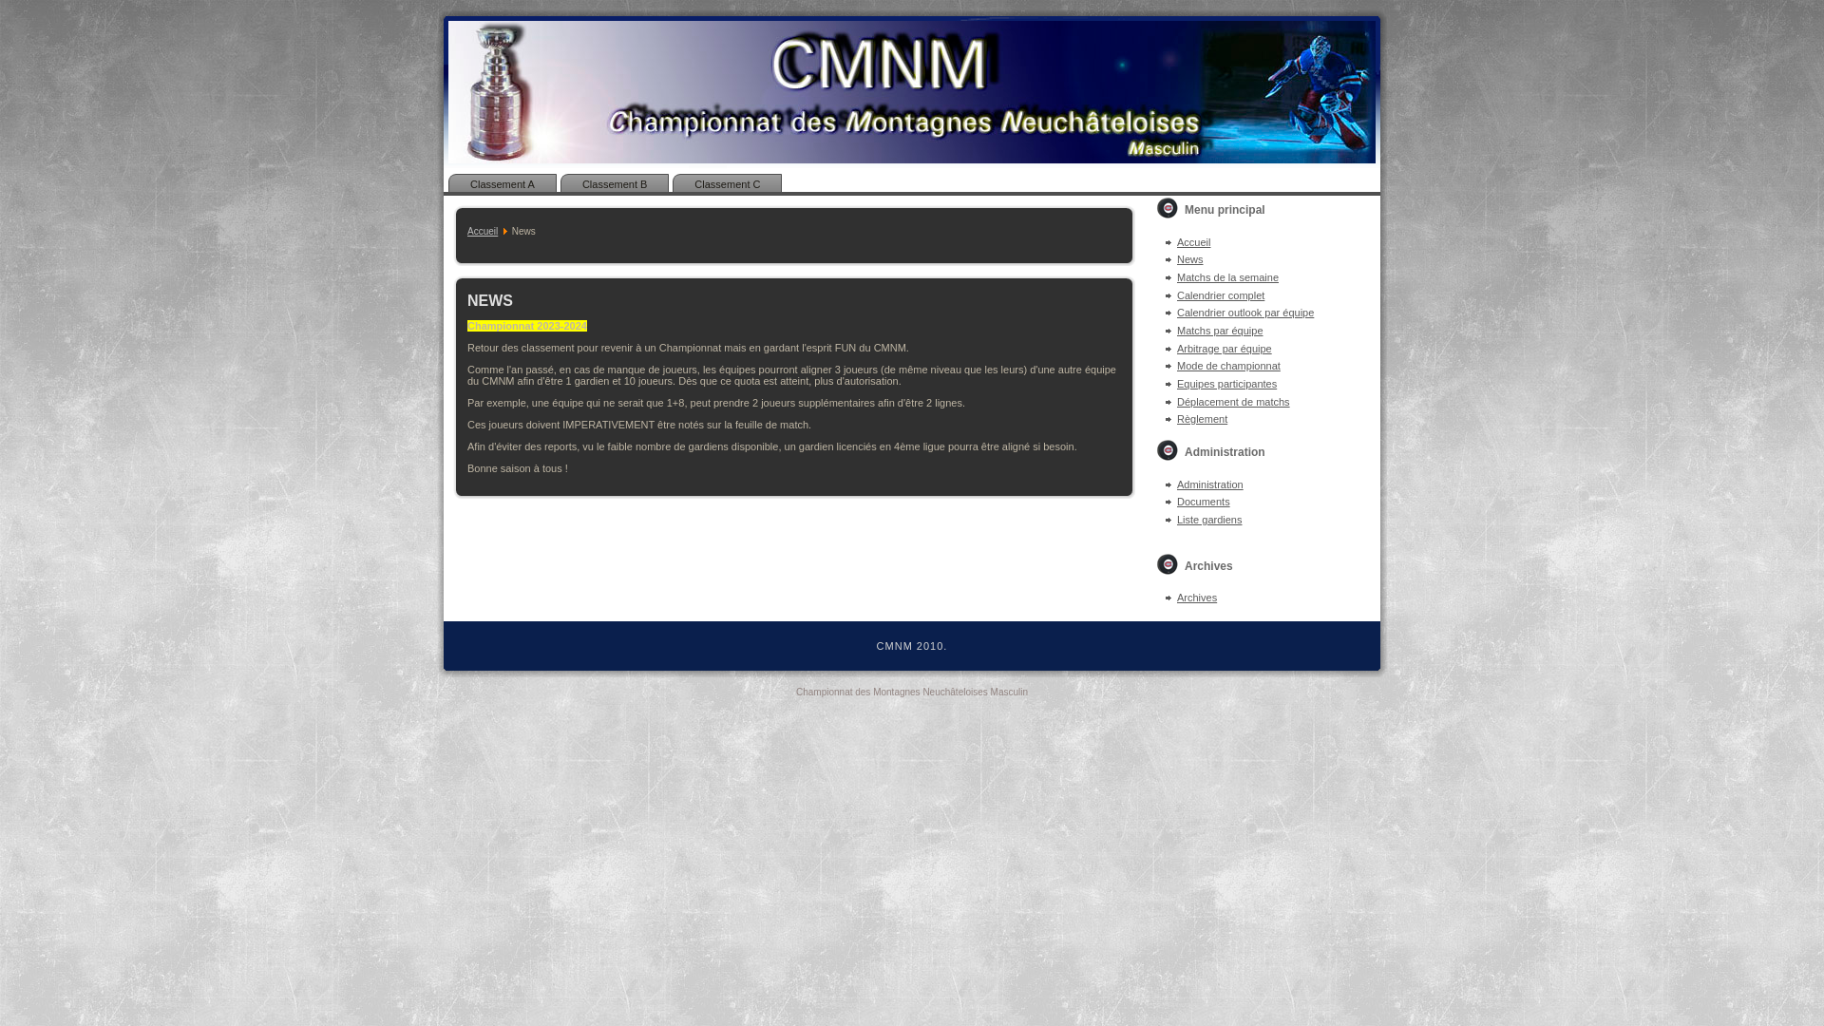  I want to click on Mode de championnat, so click(1229, 366).